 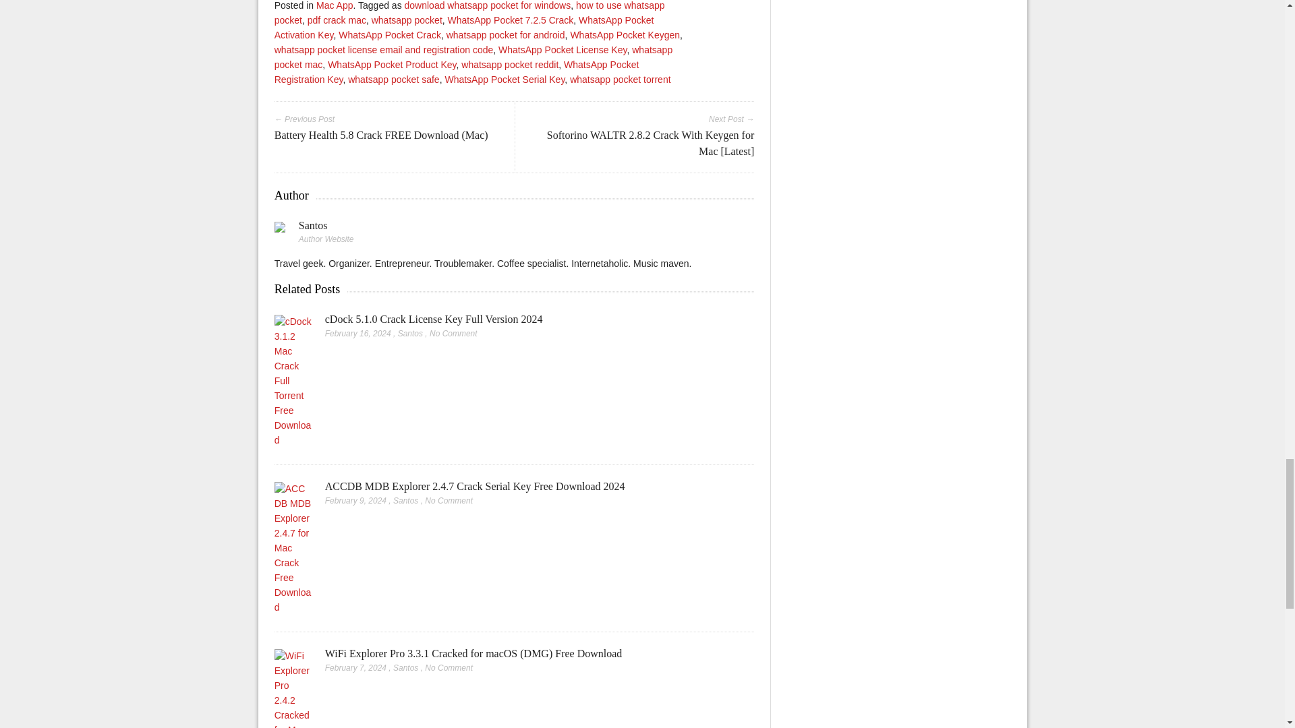 What do you see at coordinates (391, 64) in the screenshot?
I see `WhatsApp Pocket Product Key` at bounding box center [391, 64].